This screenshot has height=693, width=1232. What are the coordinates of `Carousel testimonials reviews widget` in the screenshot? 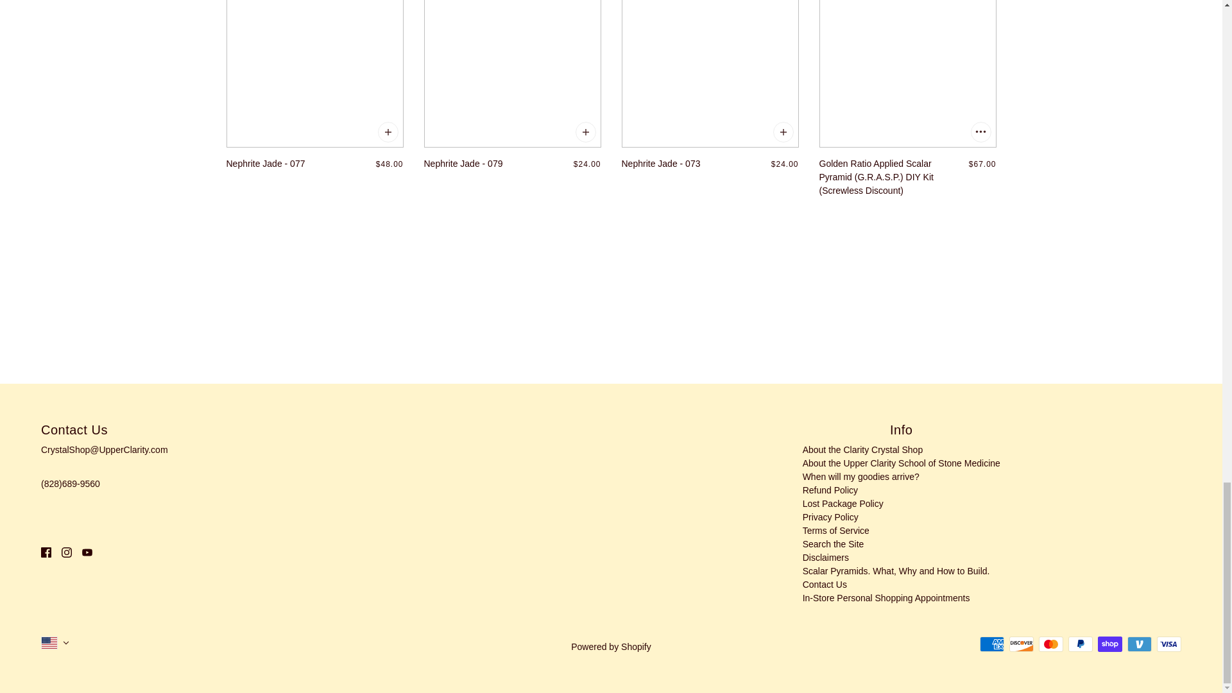 It's located at (610, 289).